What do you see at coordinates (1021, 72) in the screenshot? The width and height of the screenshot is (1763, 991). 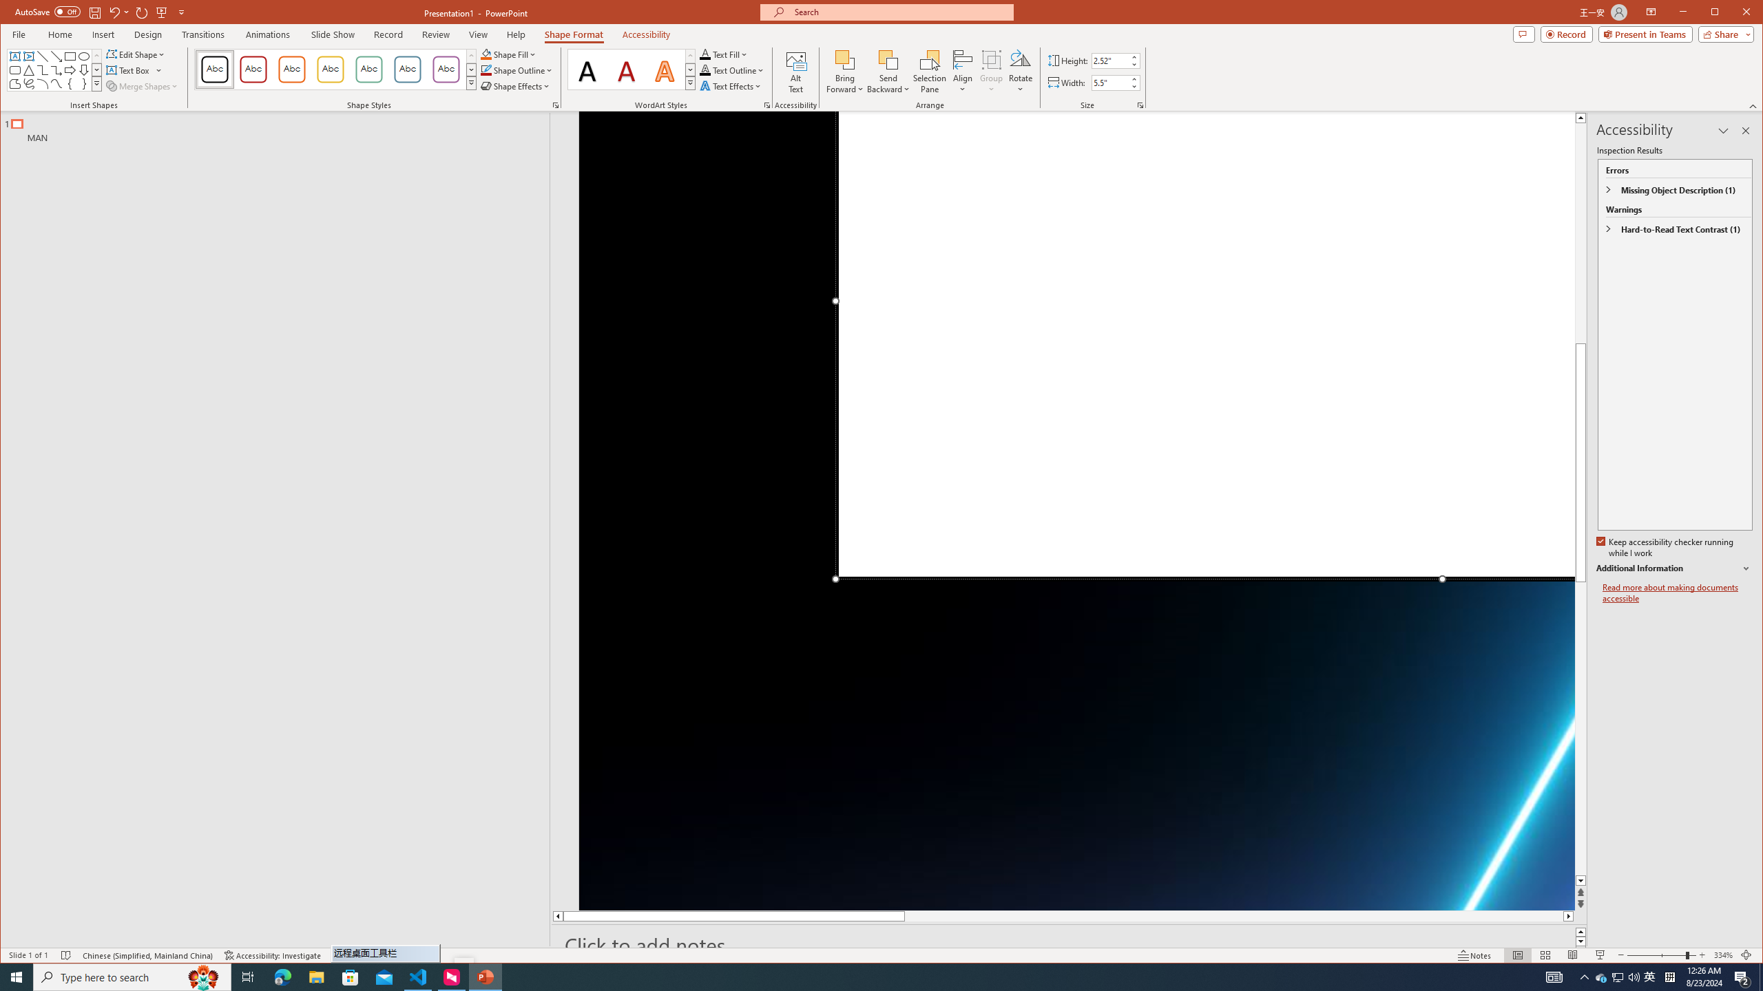 I see `Rotate` at bounding box center [1021, 72].